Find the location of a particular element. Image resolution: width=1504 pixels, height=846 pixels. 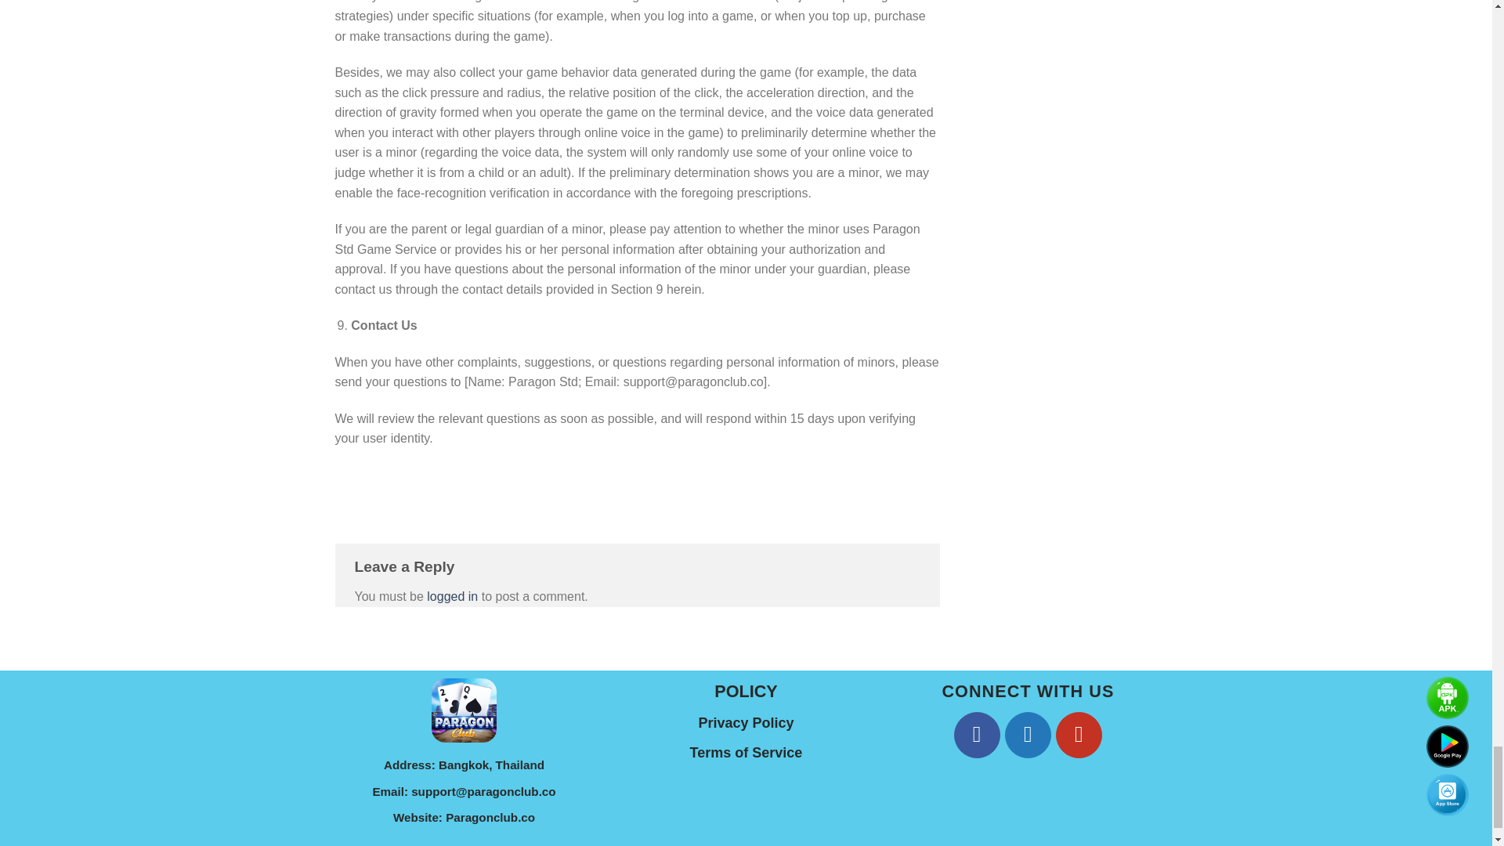

Terms of Service is located at coordinates (747, 752).